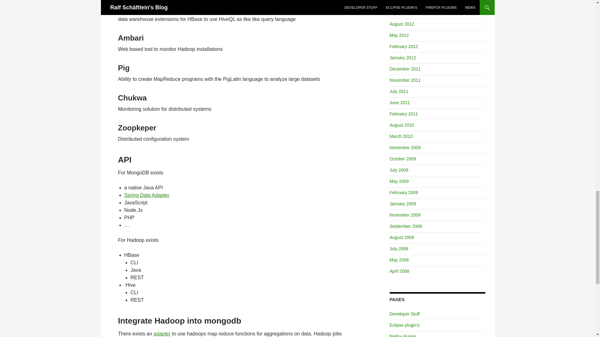 This screenshot has height=337, width=600. What do you see at coordinates (162, 333) in the screenshot?
I see `adapter` at bounding box center [162, 333].